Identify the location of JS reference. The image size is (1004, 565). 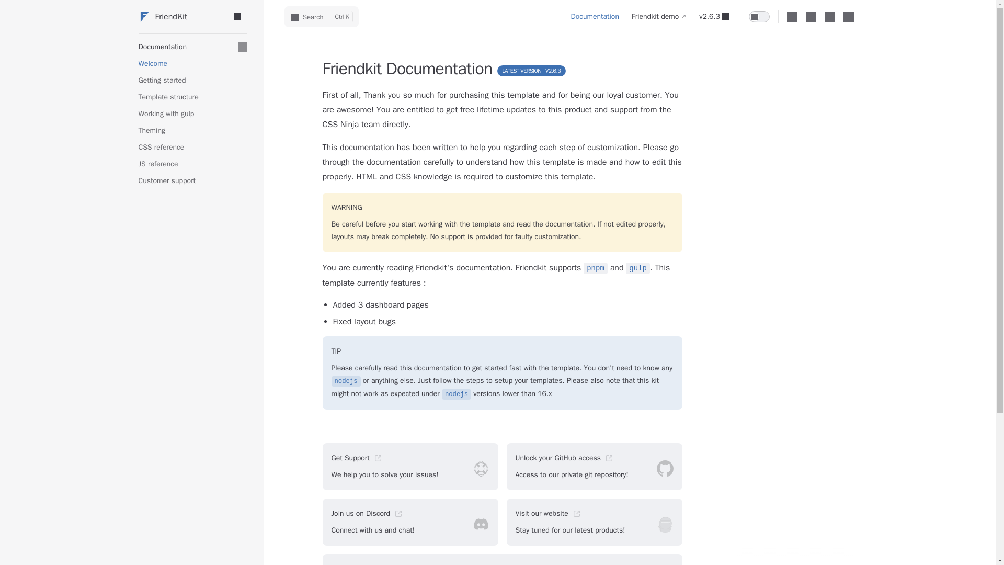
(410, 467).